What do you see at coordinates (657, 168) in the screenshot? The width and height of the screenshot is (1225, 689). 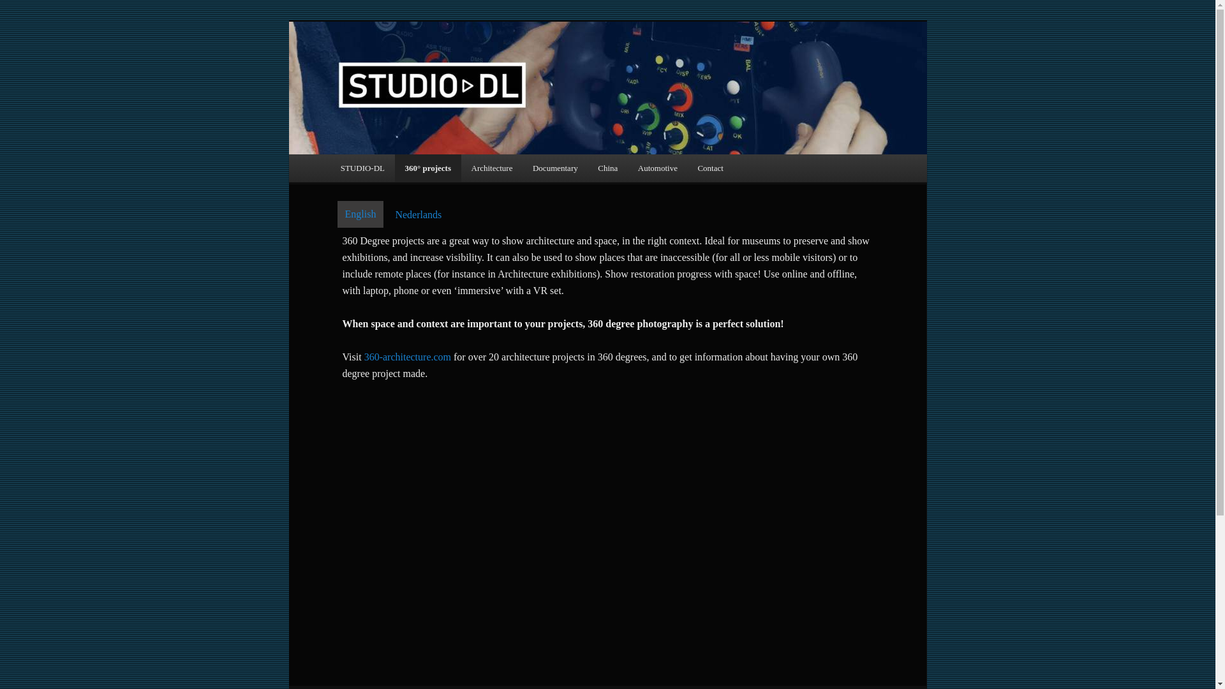 I see `Automotive` at bounding box center [657, 168].